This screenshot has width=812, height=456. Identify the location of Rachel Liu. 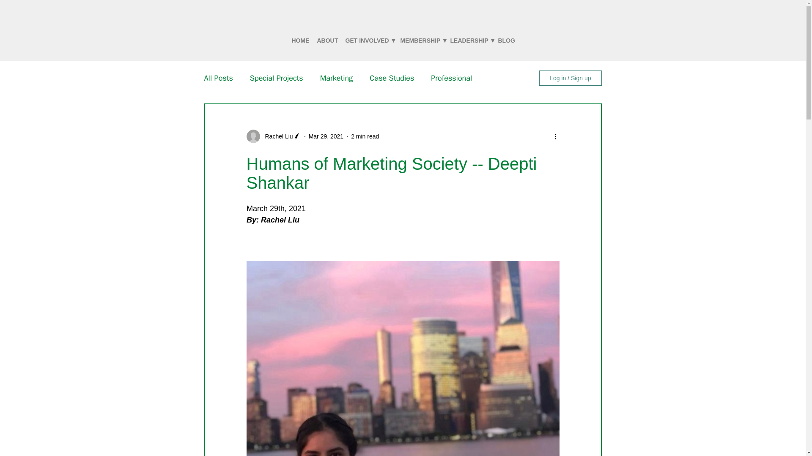
(276, 136).